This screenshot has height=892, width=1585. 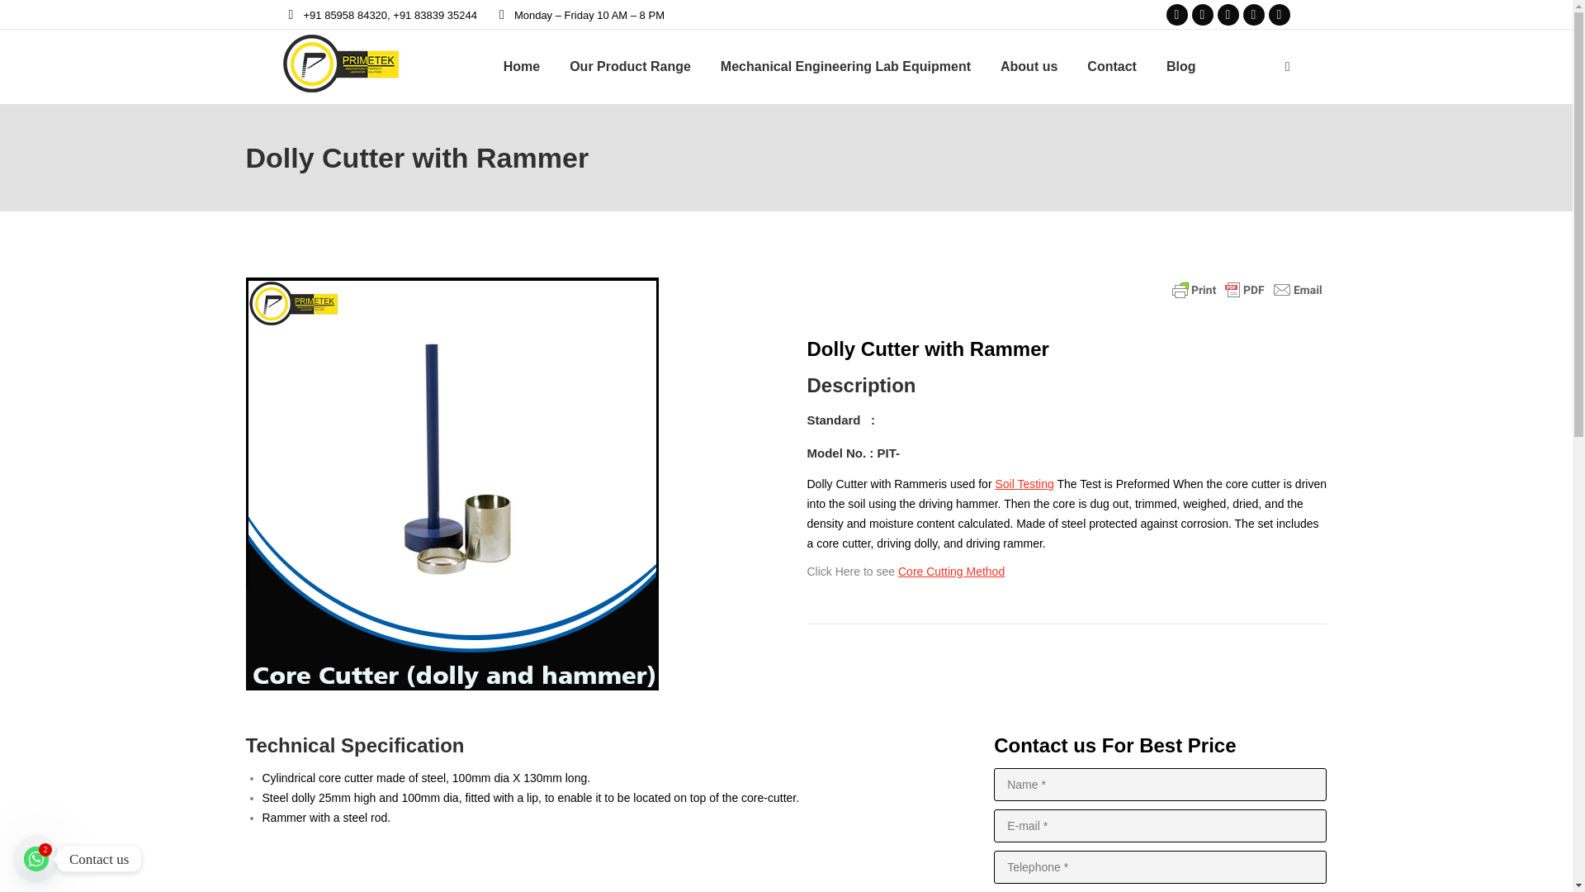 I want to click on YouTube page opens in new window, so click(x=1202, y=15).